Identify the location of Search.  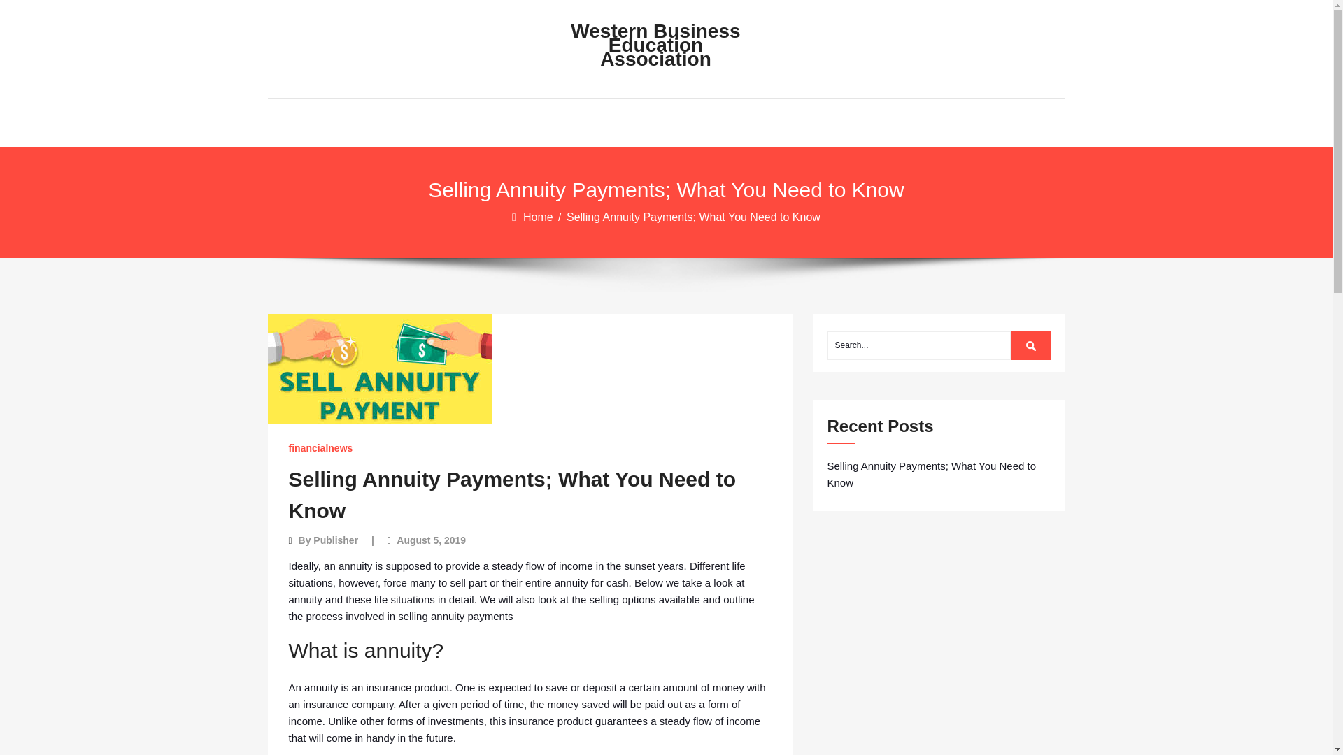
(1031, 345).